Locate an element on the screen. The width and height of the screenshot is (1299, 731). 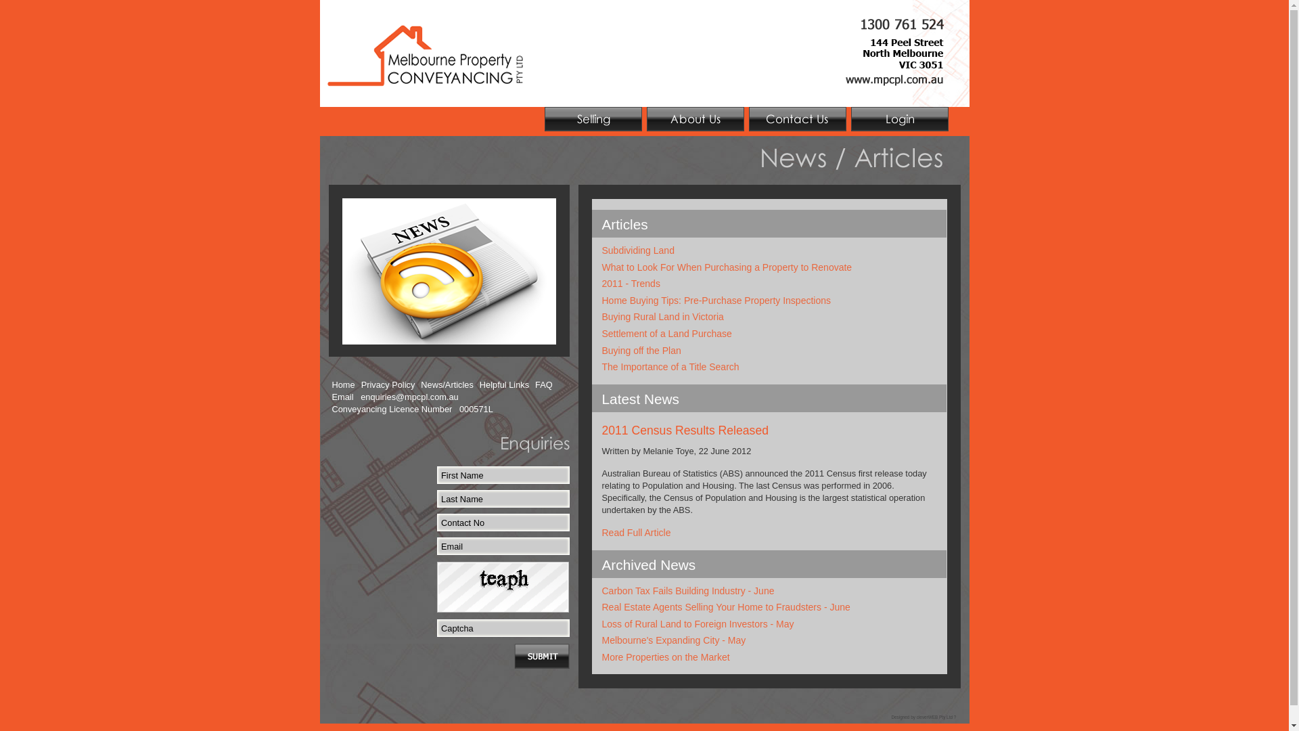
Real Estate Agents Selling Your Home to Fraudsters - June is located at coordinates (727, 606).